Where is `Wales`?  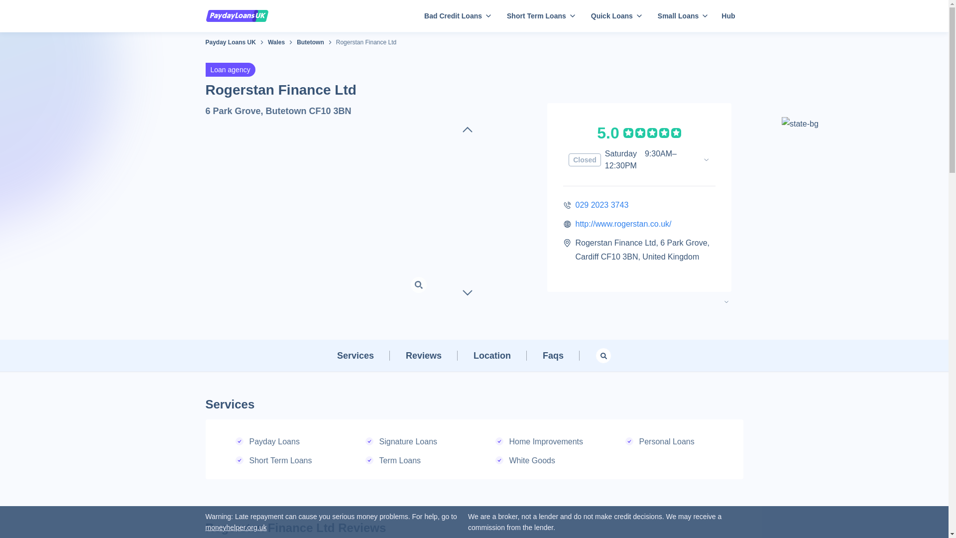
Wales is located at coordinates (276, 42).